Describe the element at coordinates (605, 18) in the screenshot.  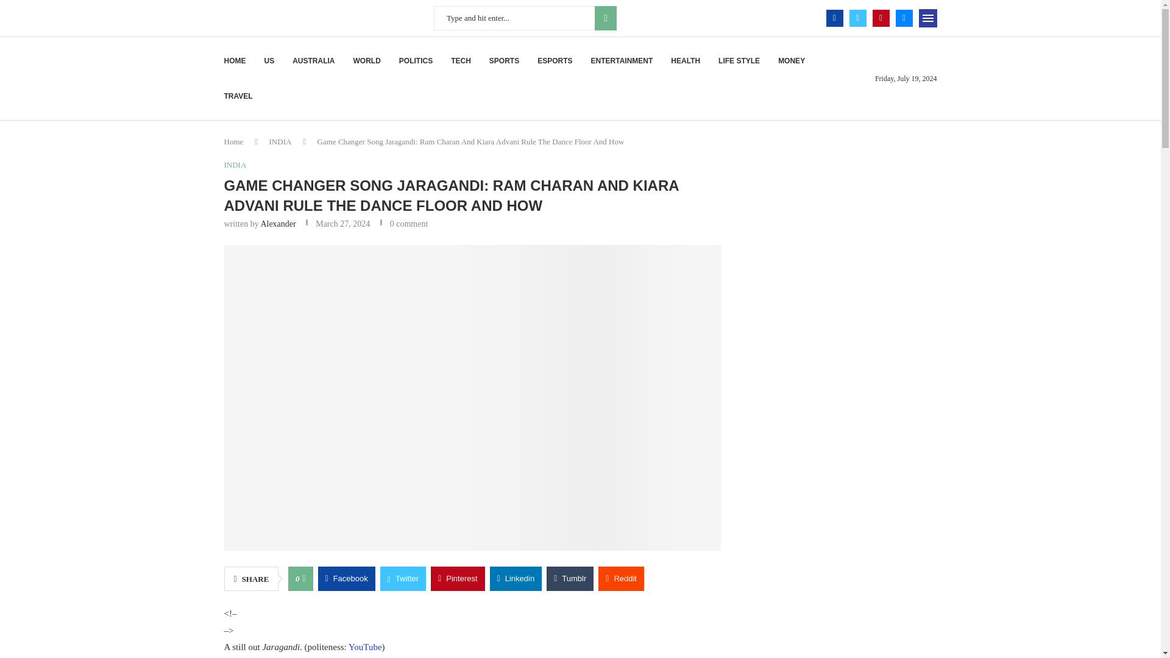
I see `SEARCH` at that location.